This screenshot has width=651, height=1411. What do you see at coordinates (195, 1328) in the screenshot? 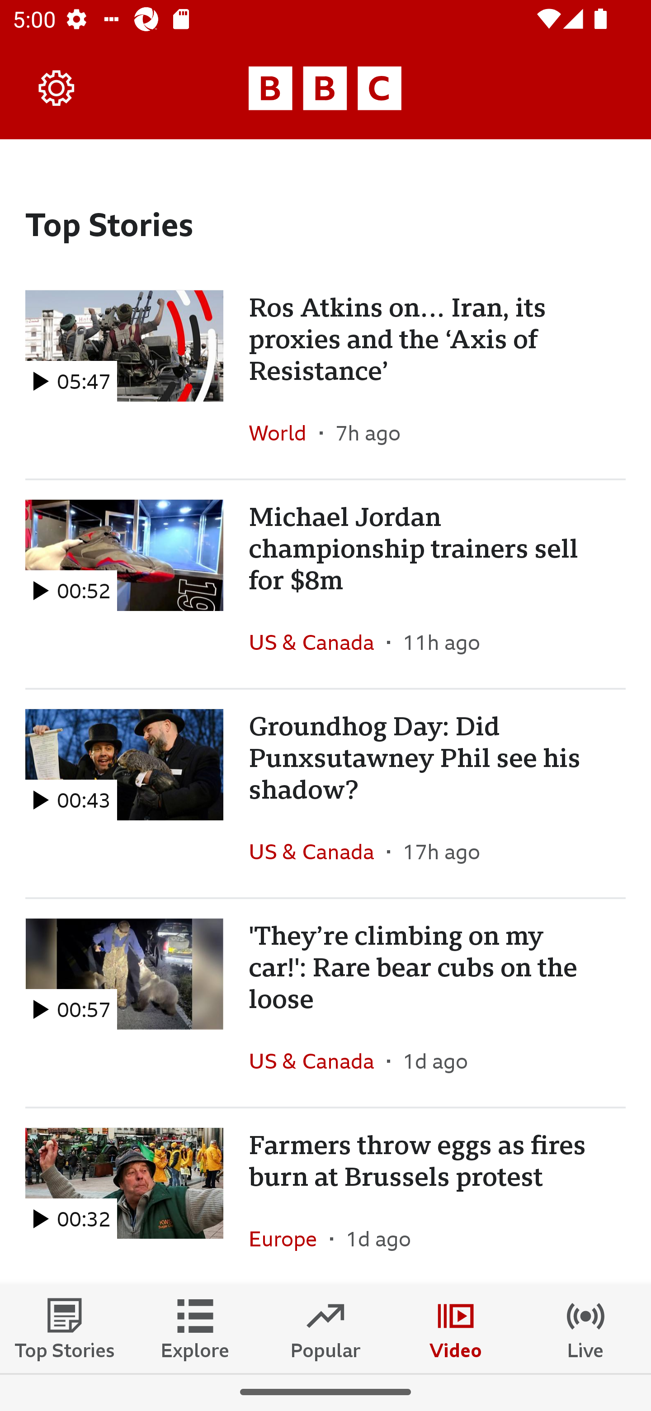
I see `Explore` at bounding box center [195, 1328].